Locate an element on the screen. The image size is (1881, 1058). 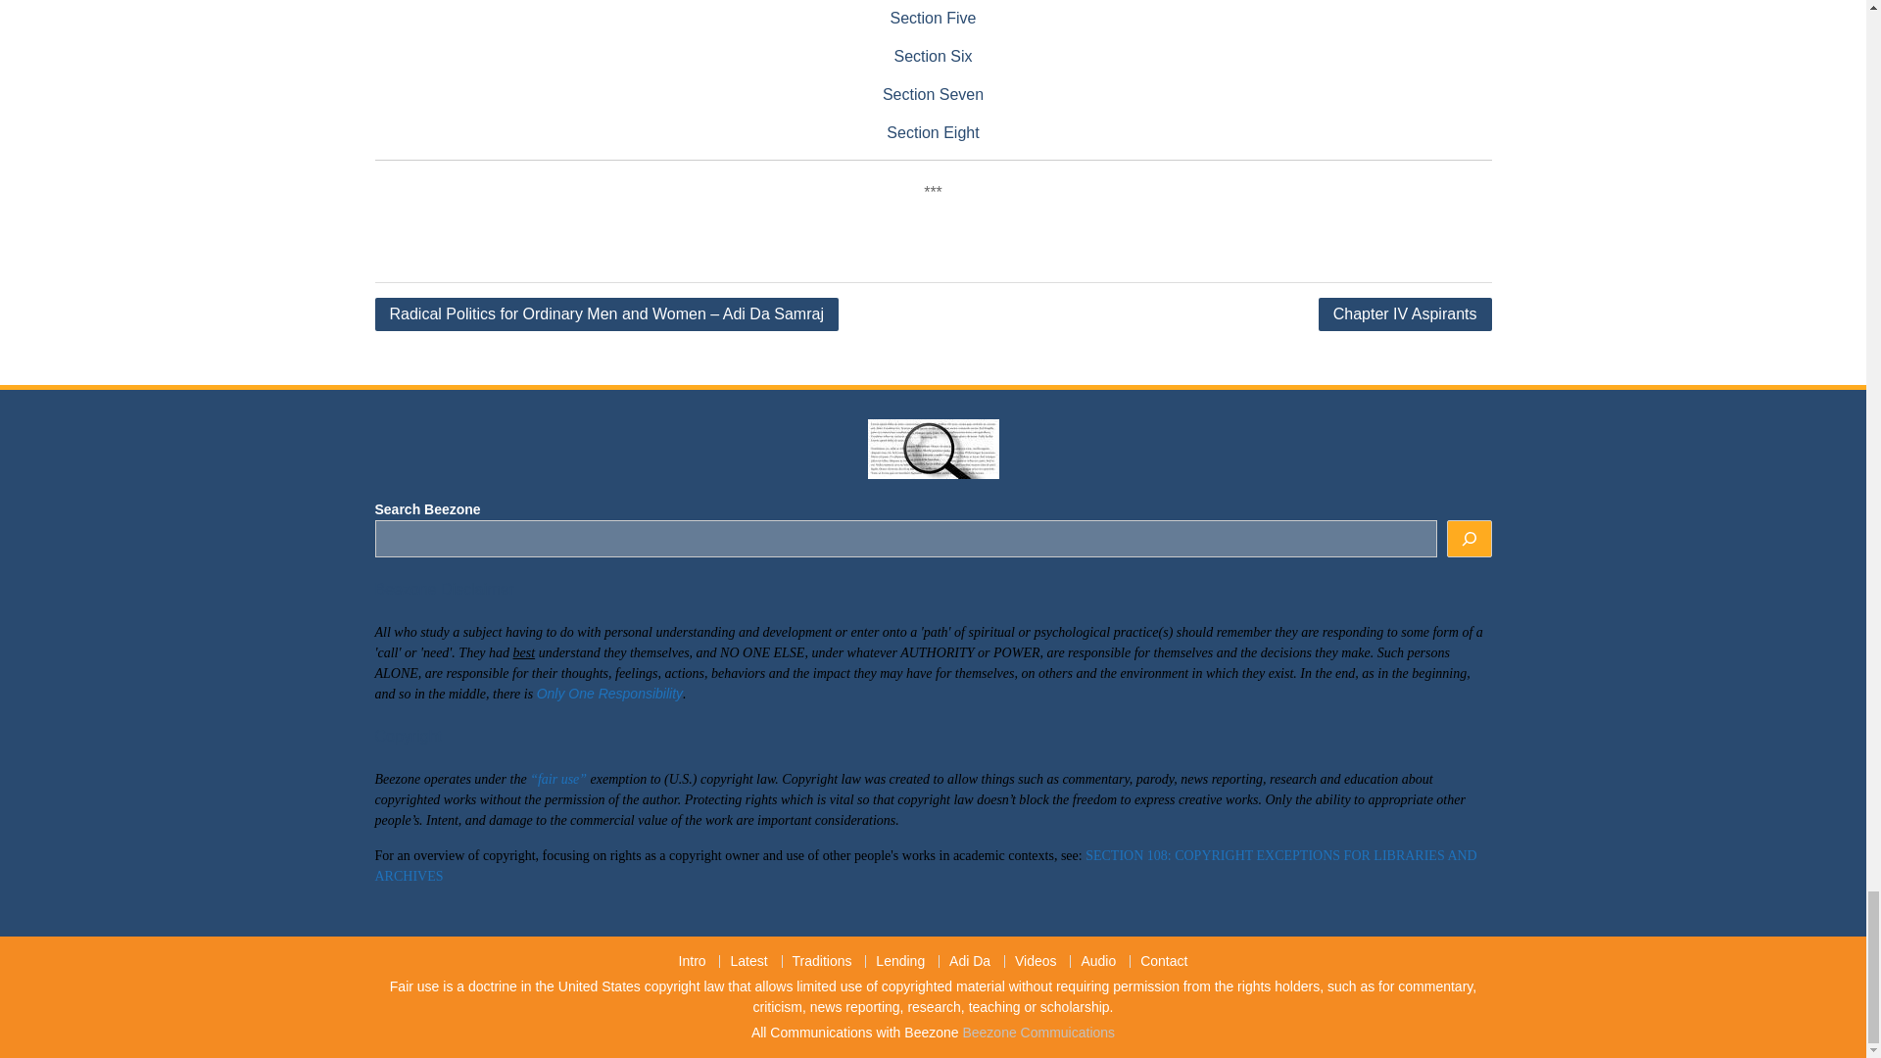
Latest is located at coordinates (747, 962).